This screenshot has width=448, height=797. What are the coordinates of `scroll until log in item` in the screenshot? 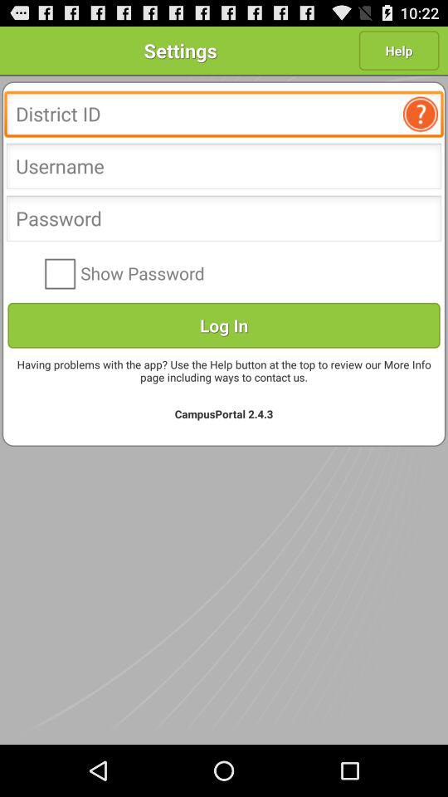 It's located at (224, 325).